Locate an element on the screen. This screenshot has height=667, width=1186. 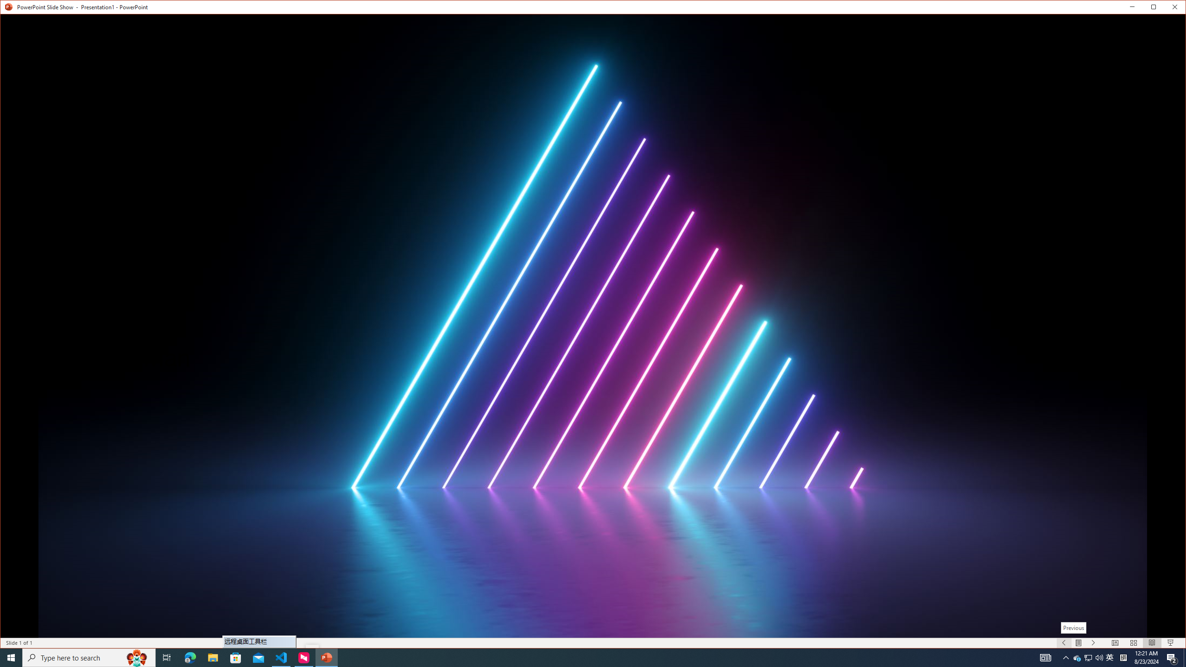
Previous is located at coordinates (1074, 628).